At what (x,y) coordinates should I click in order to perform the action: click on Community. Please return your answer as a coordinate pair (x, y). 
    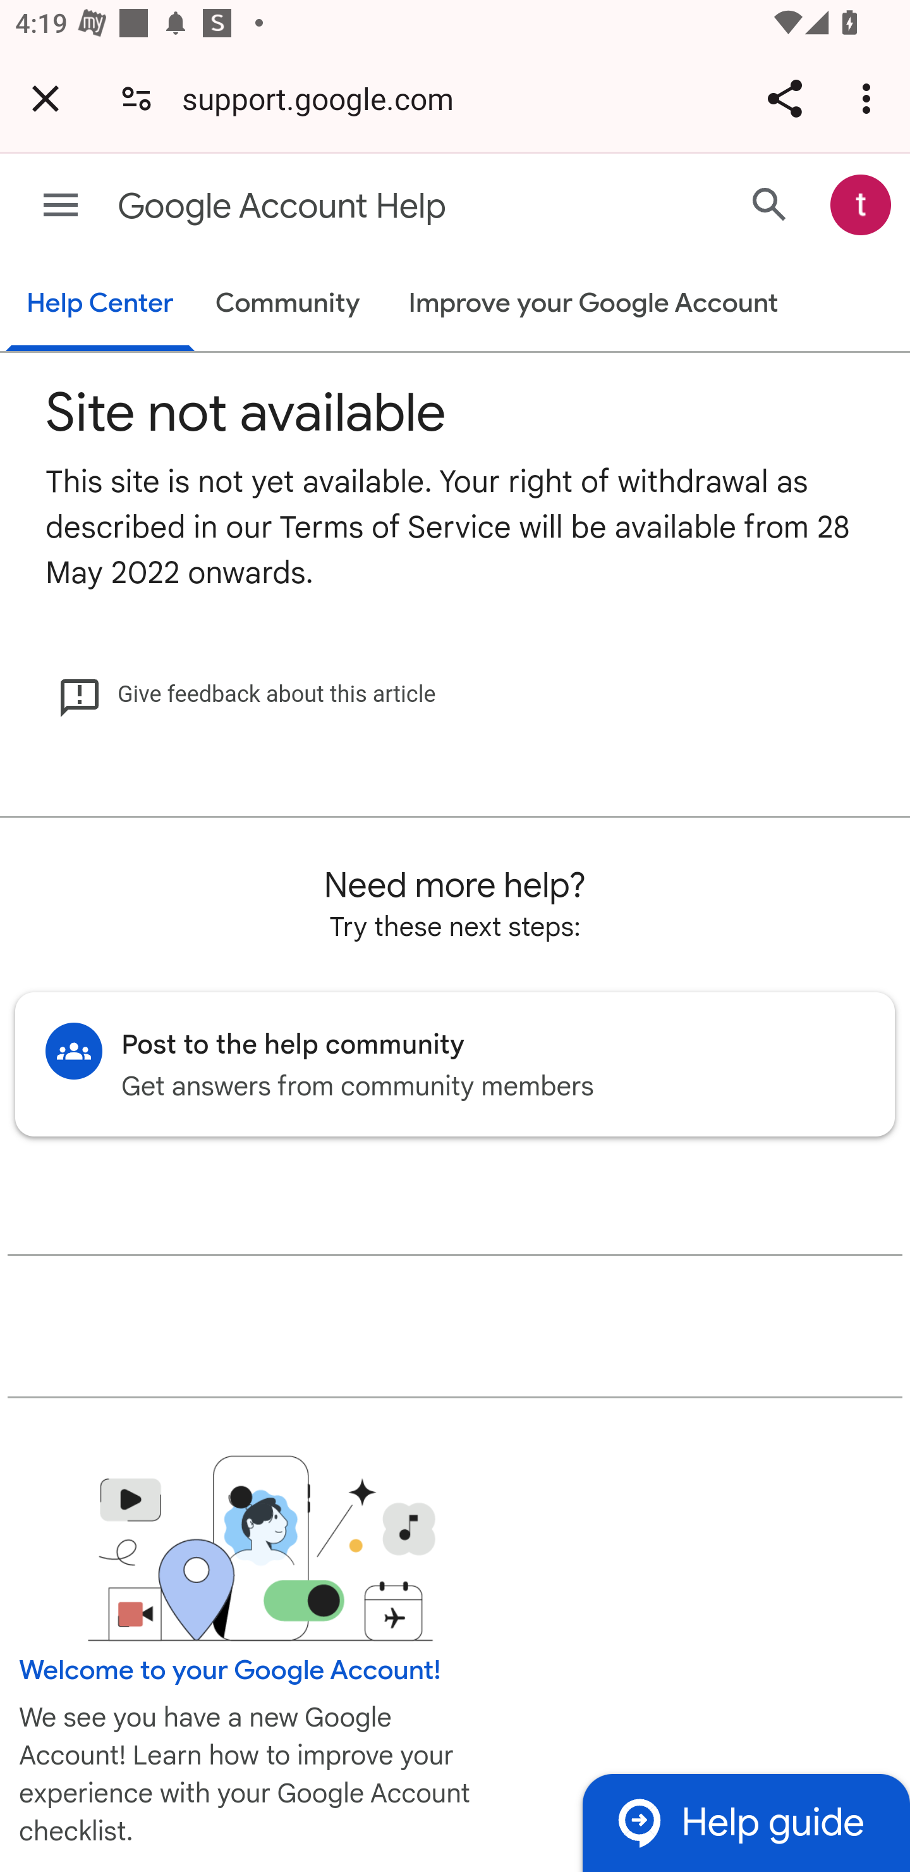
    Looking at the image, I should click on (287, 303).